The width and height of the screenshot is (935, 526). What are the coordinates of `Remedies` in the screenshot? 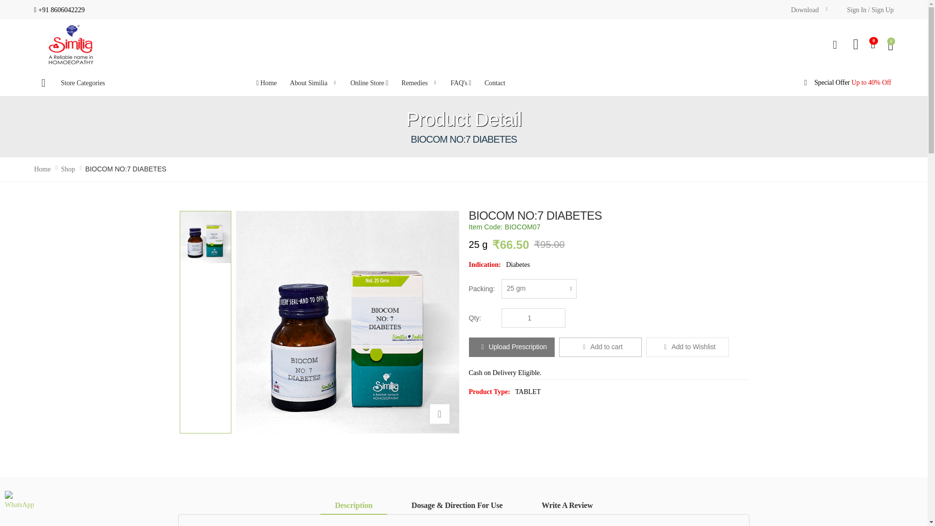 It's located at (419, 82).